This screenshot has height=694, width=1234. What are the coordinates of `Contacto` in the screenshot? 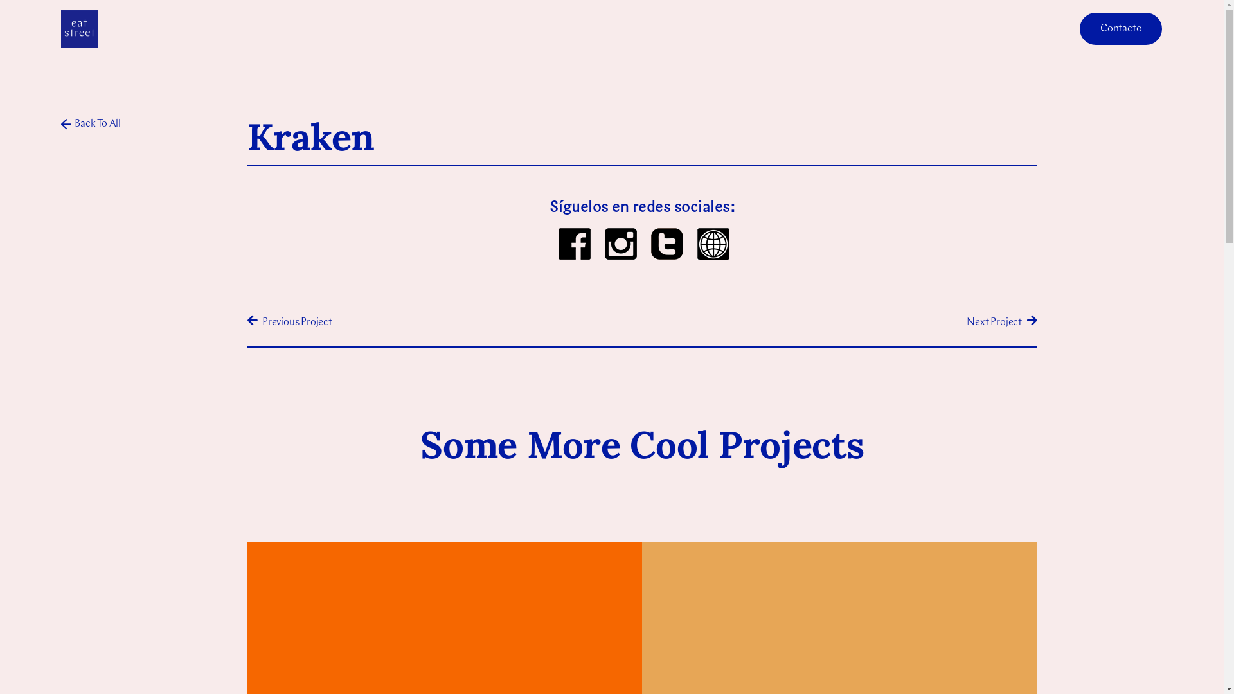 It's located at (1121, 29).